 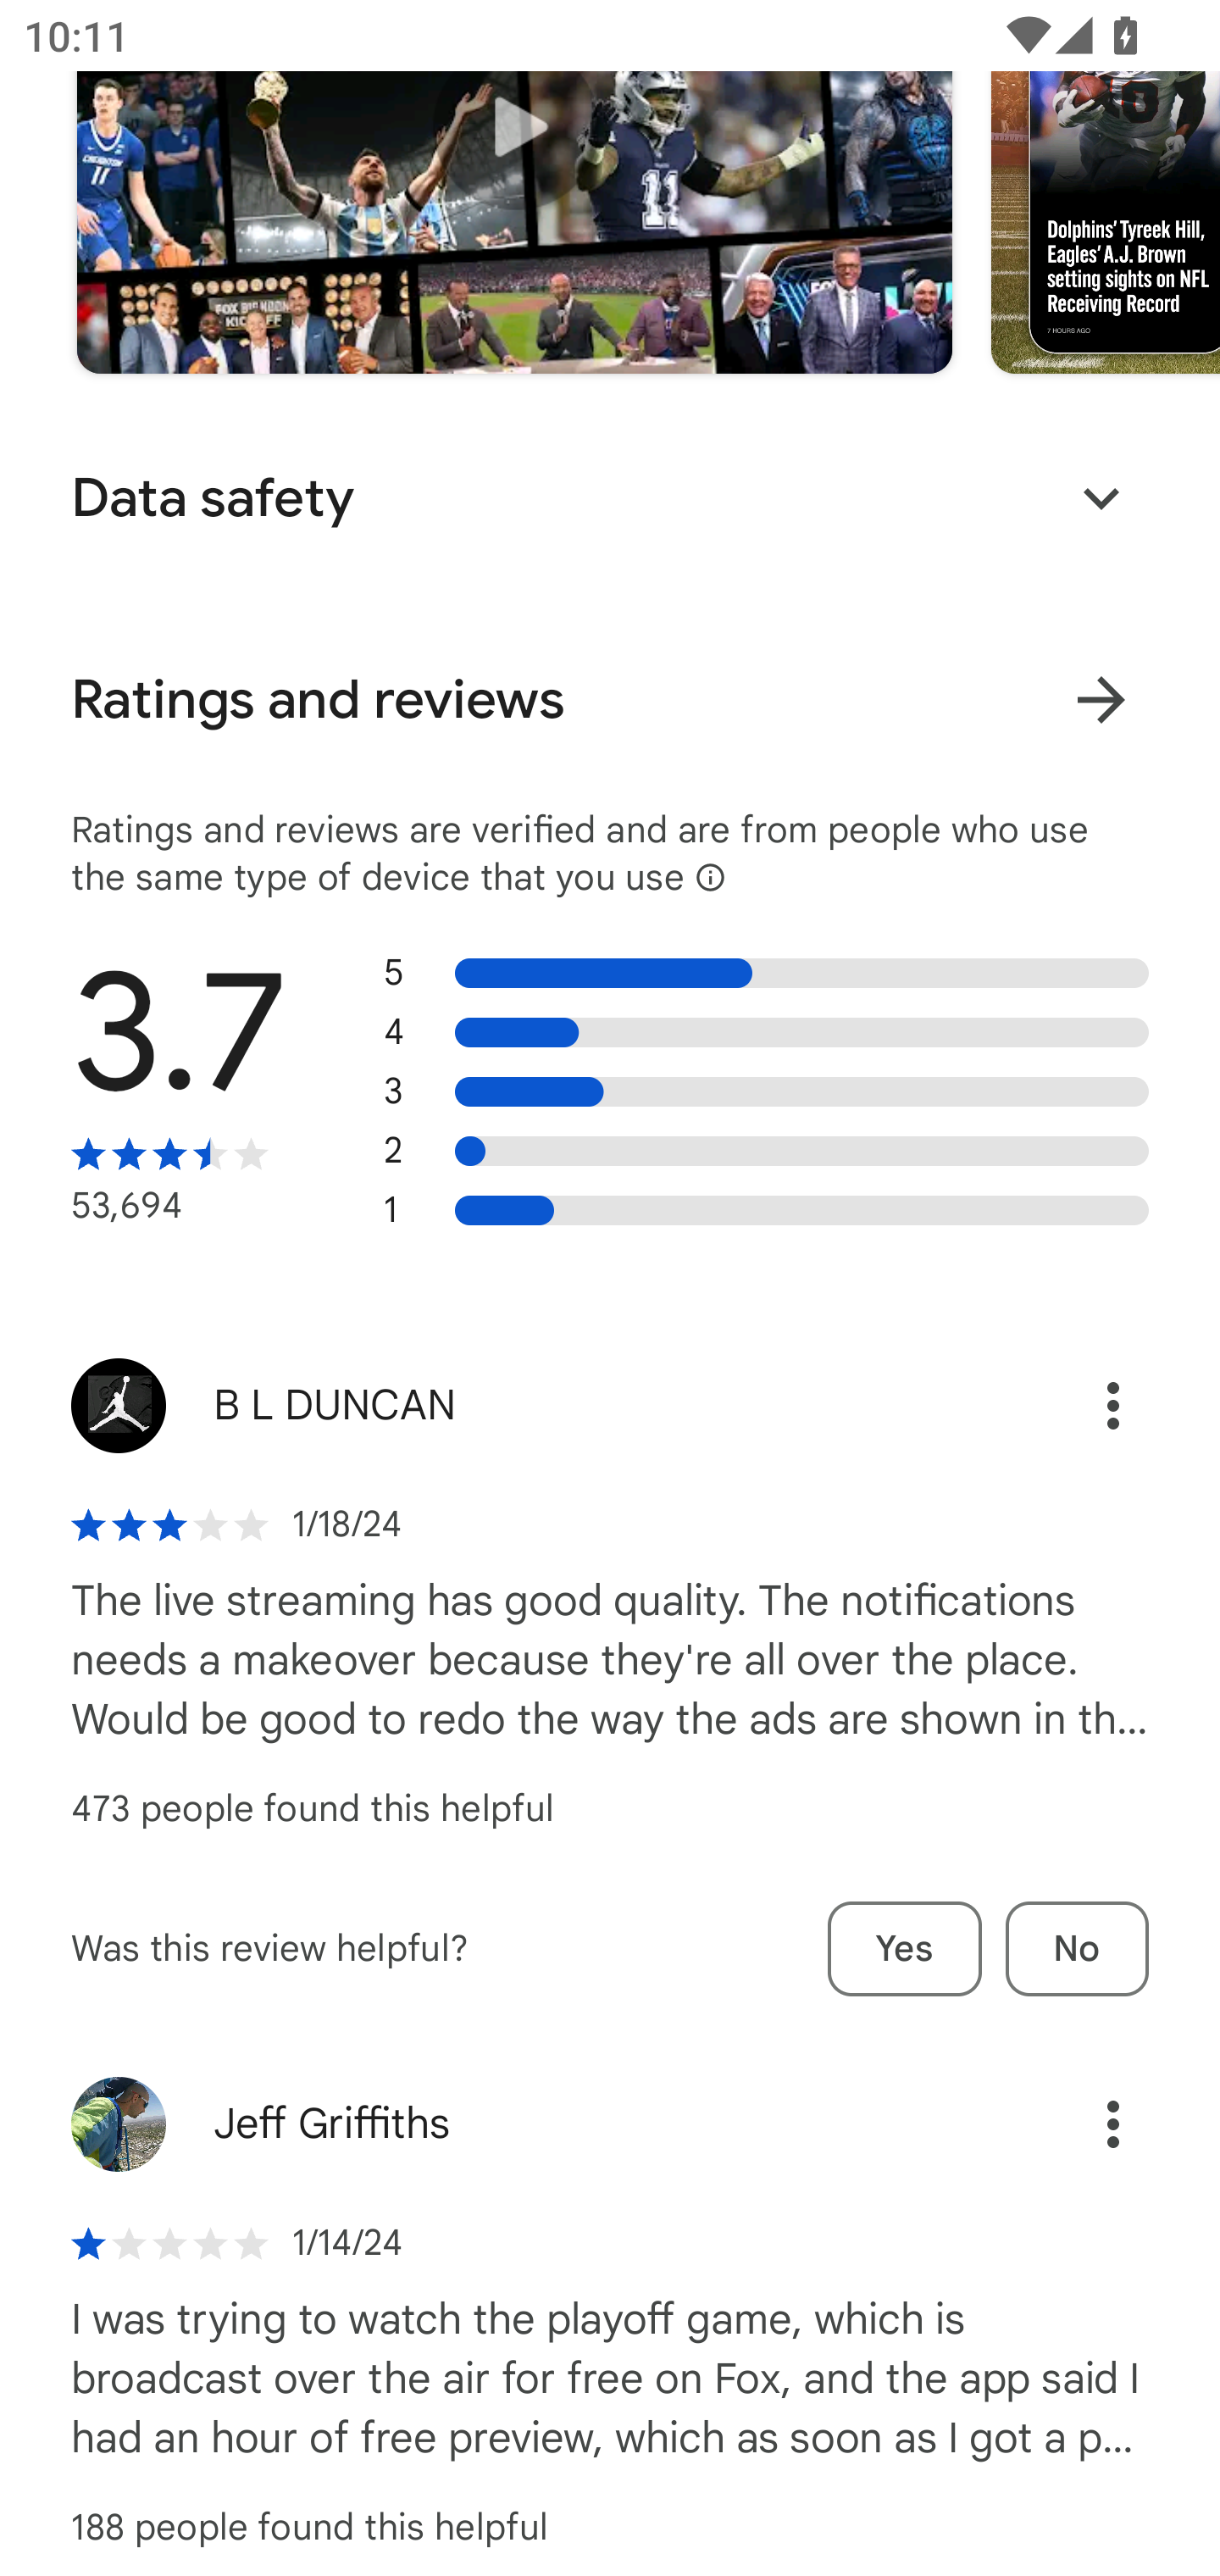 I want to click on Ratings and reviews View all ratings and reviews, so click(x=610, y=699).